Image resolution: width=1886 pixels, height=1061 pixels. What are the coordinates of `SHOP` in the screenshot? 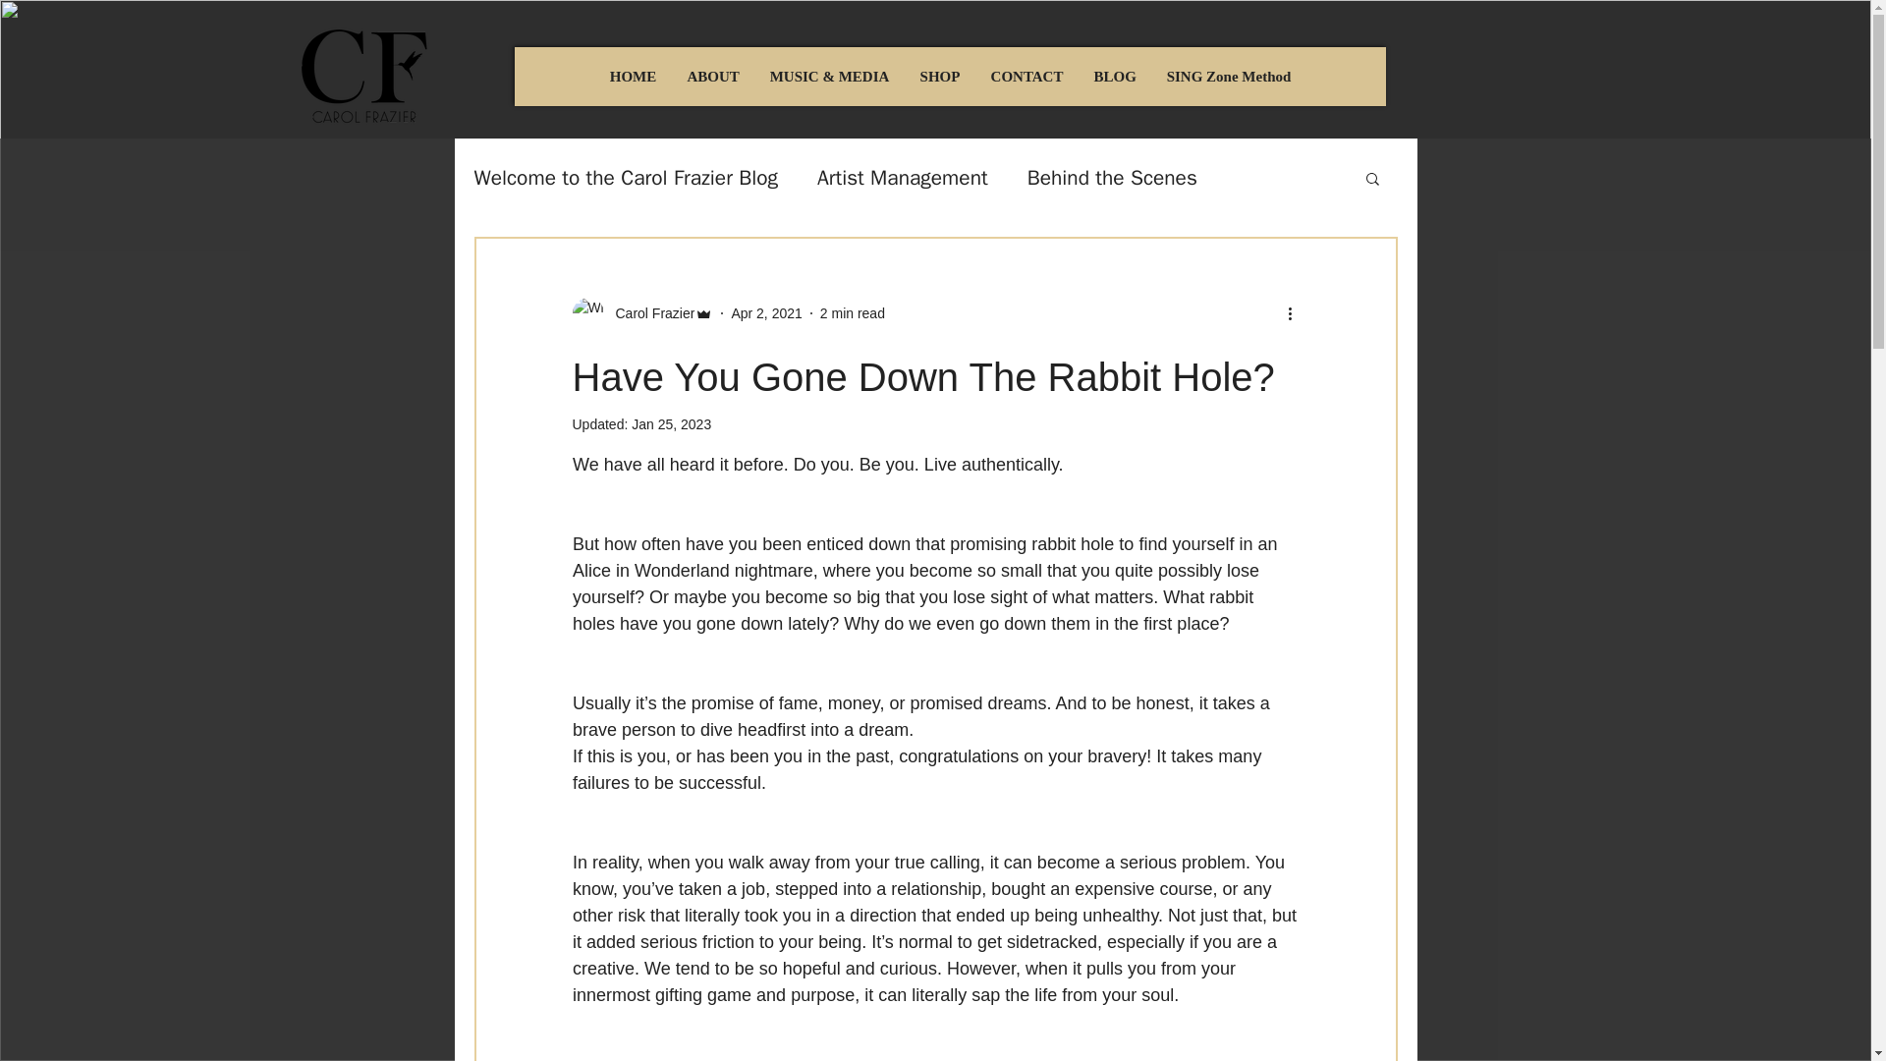 It's located at (939, 77).